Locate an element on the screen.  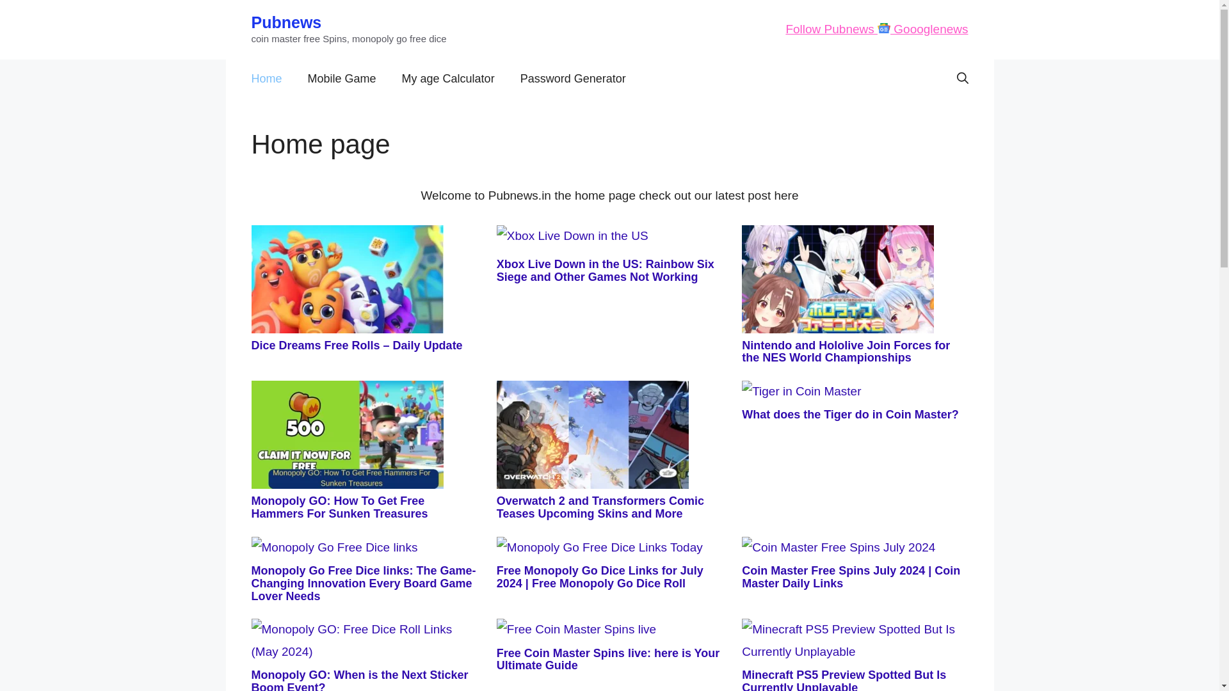
Monopoly GO: How To Get Free Hammers For Sunken Treasures is located at coordinates (339, 507).